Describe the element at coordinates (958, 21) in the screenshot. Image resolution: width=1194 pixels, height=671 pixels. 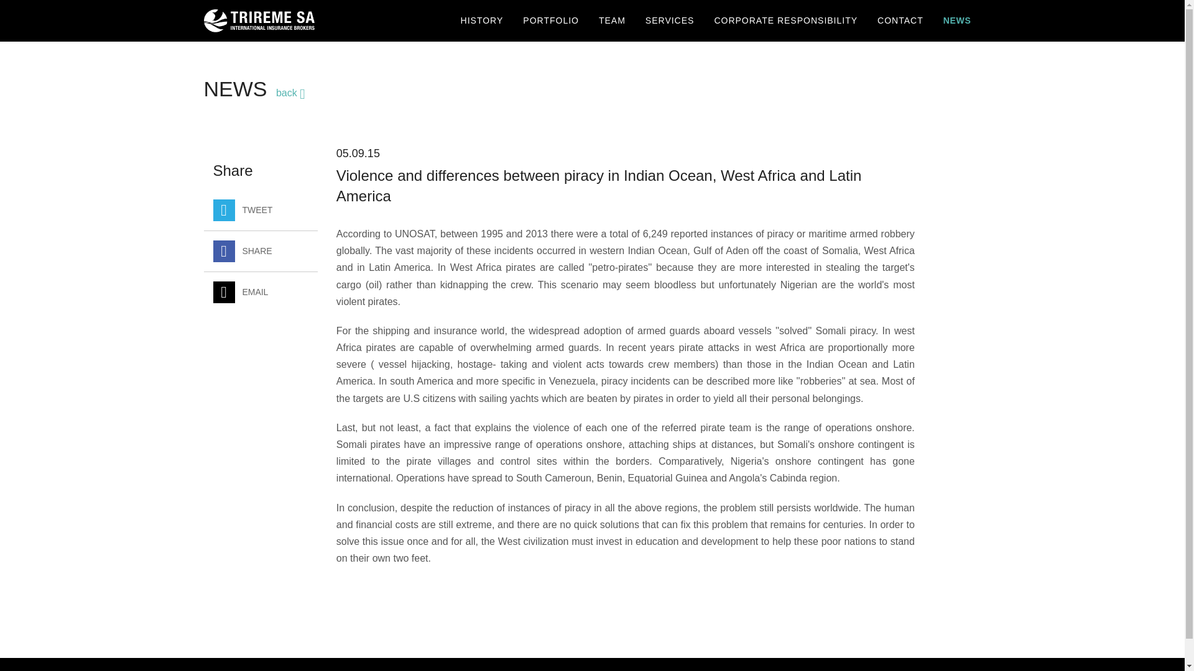
I see `NEWS` at that location.